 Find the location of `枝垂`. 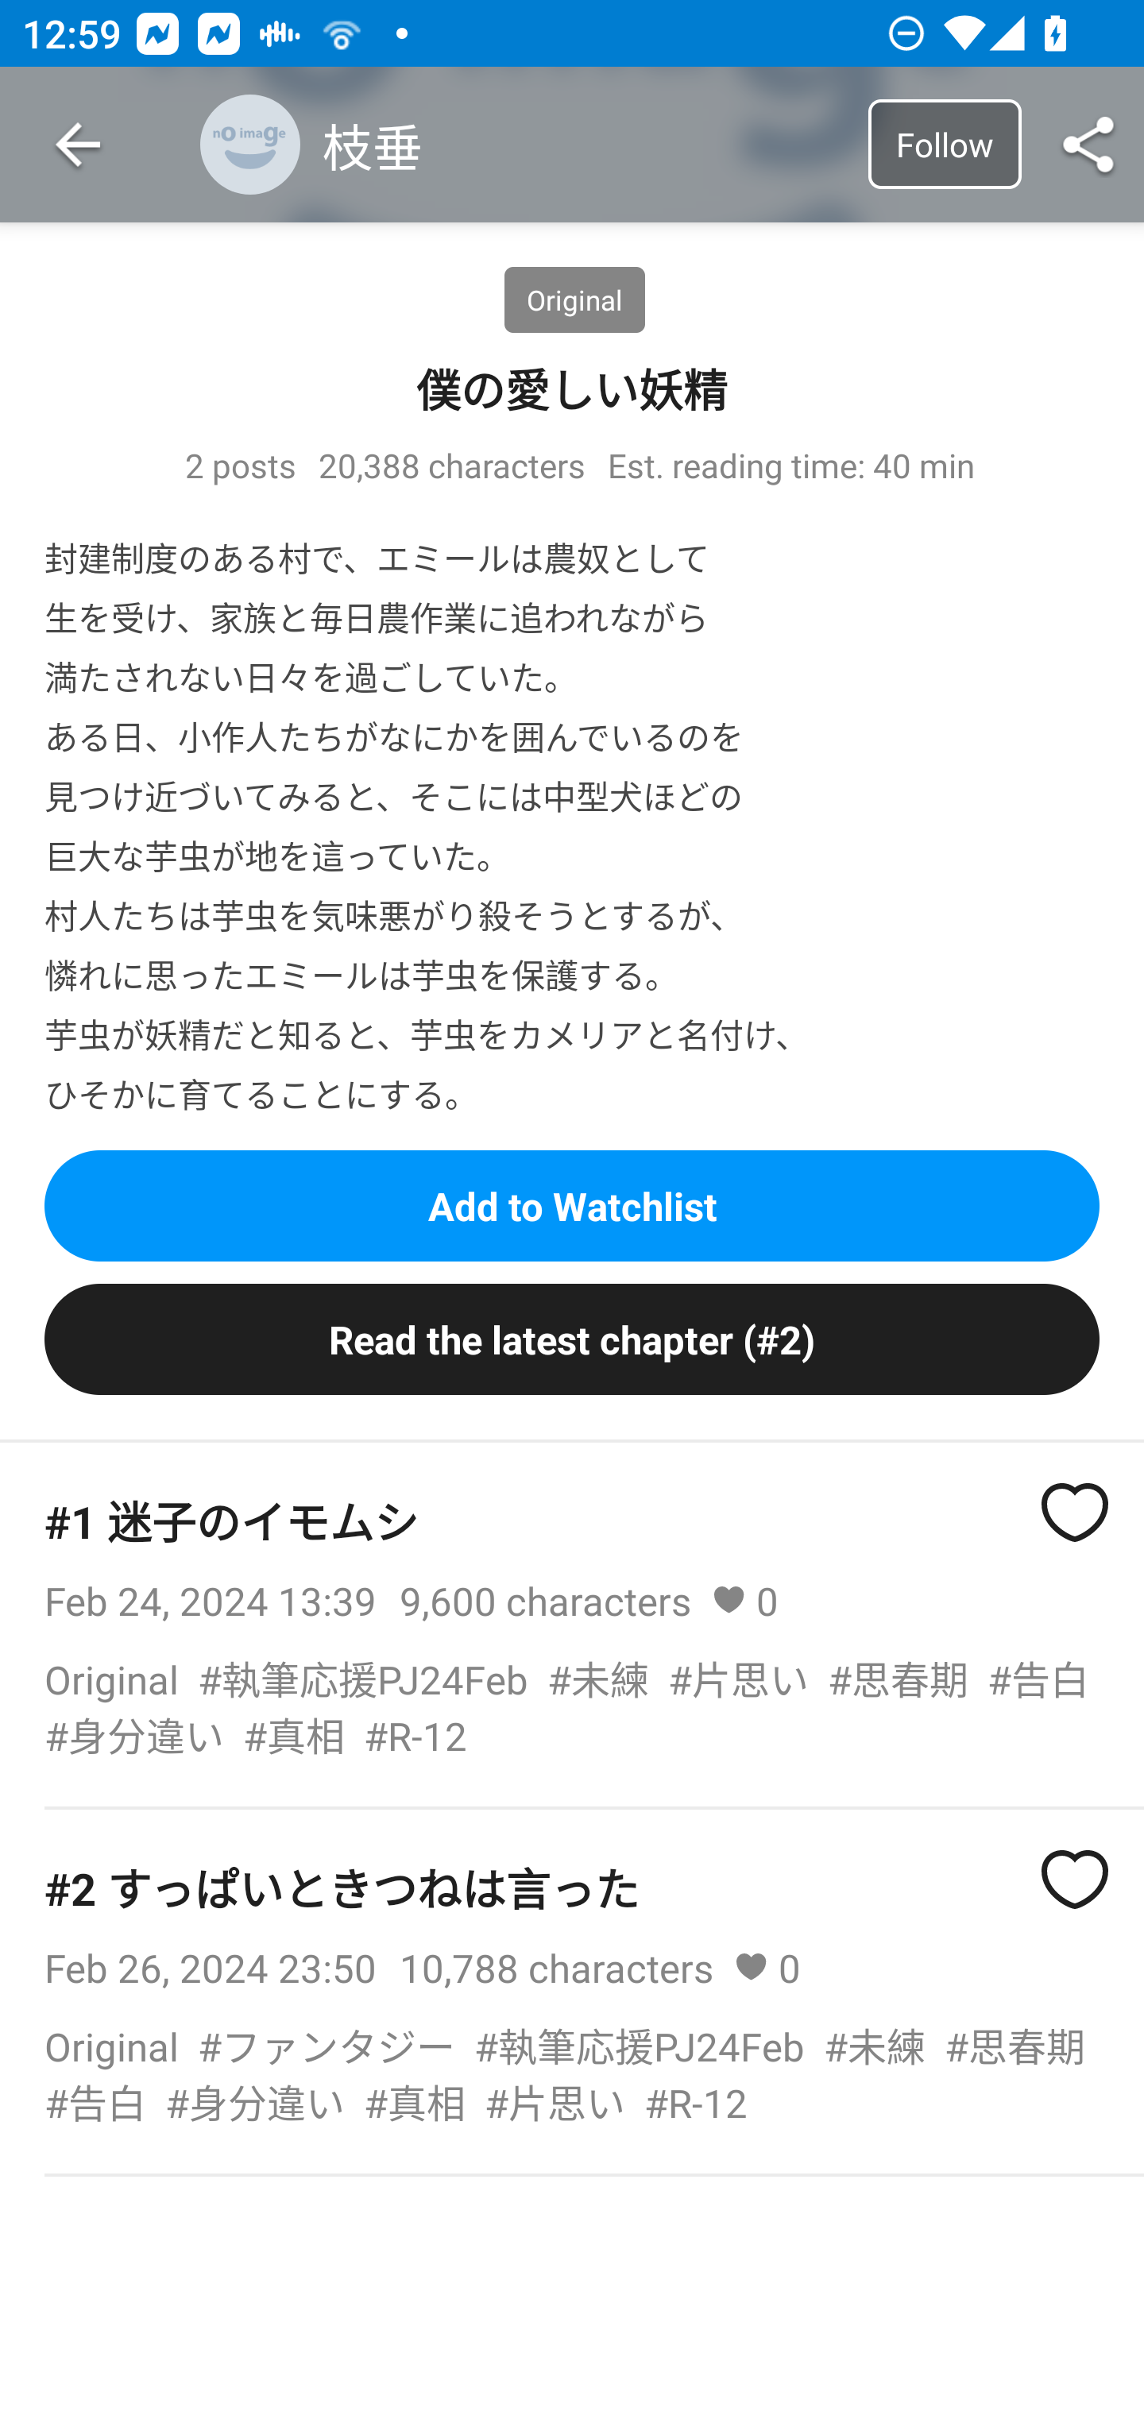

枝垂 is located at coordinates (528, 145).